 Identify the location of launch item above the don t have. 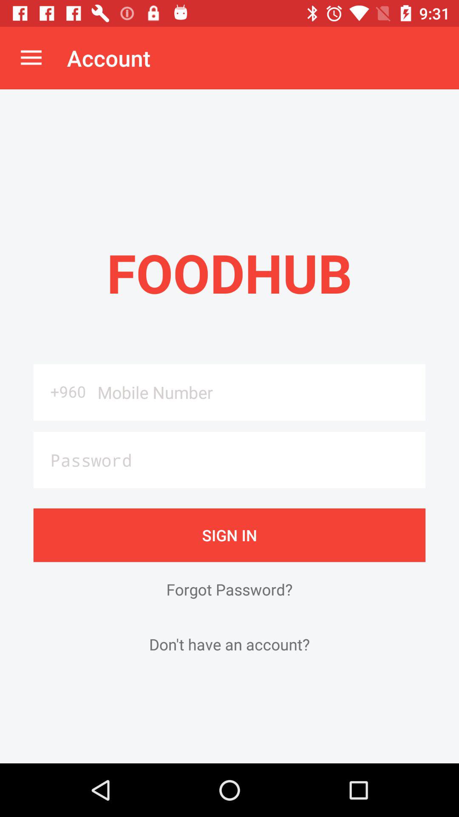
(229, 589).